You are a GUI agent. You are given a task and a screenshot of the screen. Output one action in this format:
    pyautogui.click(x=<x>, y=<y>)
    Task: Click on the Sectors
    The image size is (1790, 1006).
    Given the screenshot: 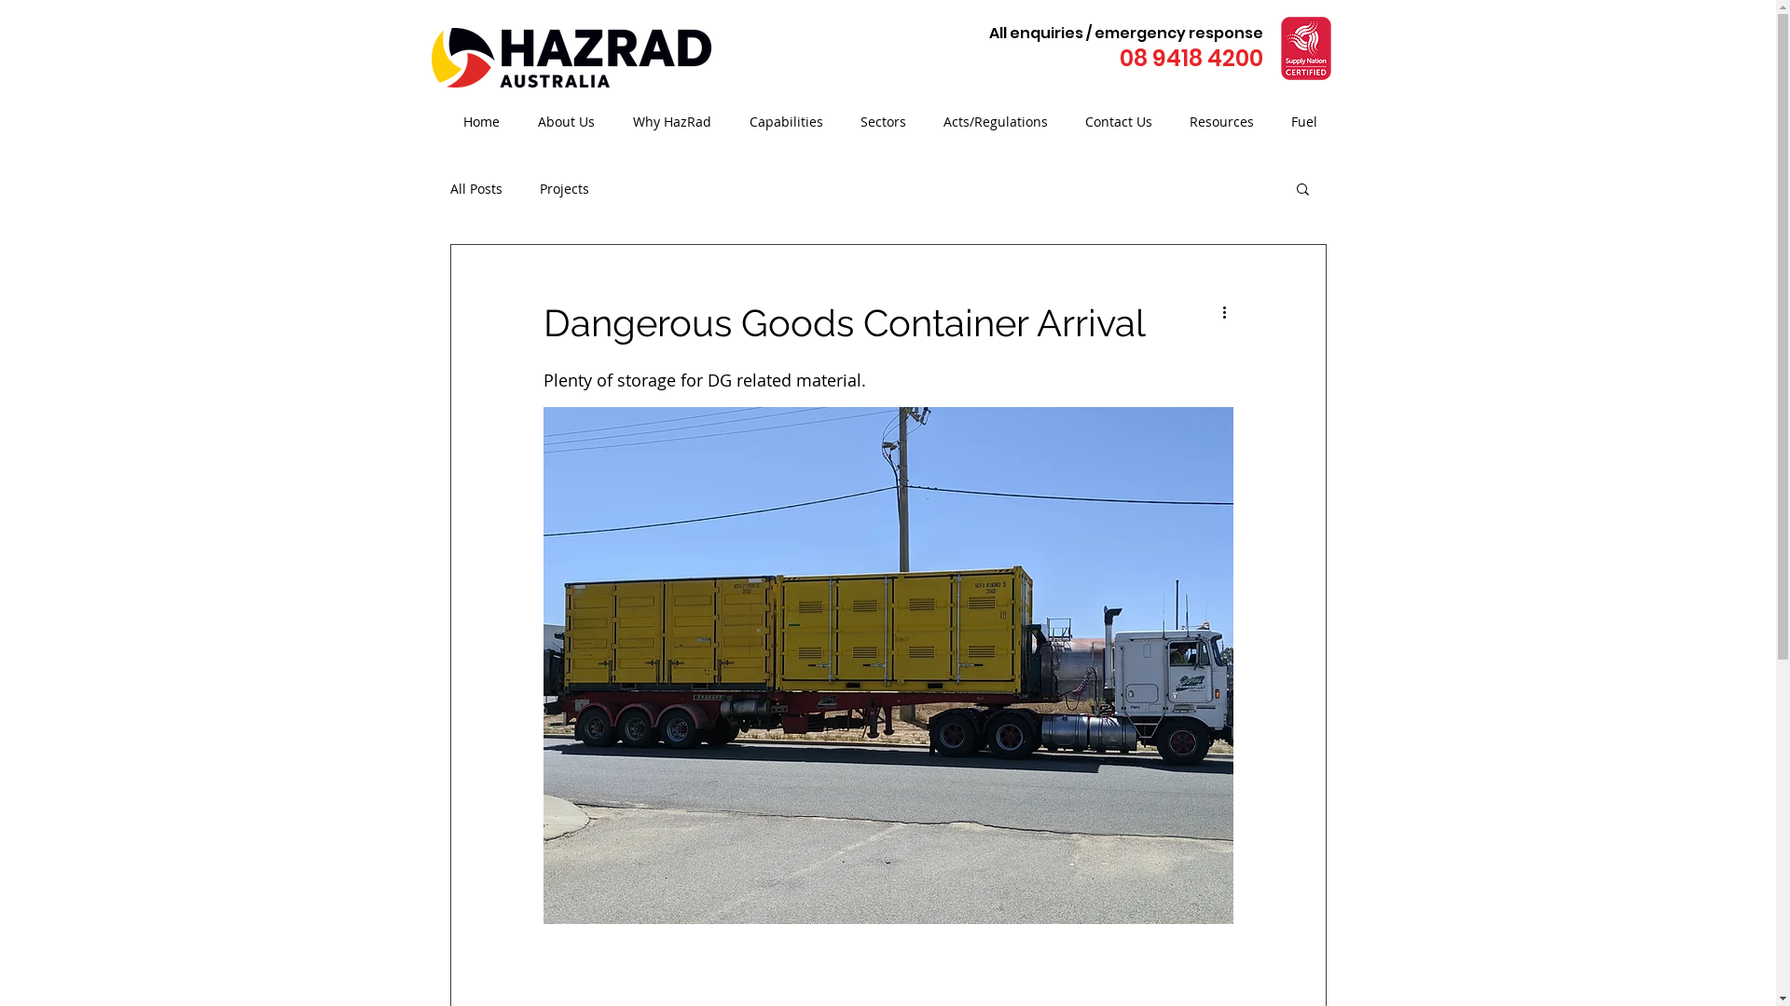 What is the action you would take?
    pyautogui.click(x=891, y=122)
    